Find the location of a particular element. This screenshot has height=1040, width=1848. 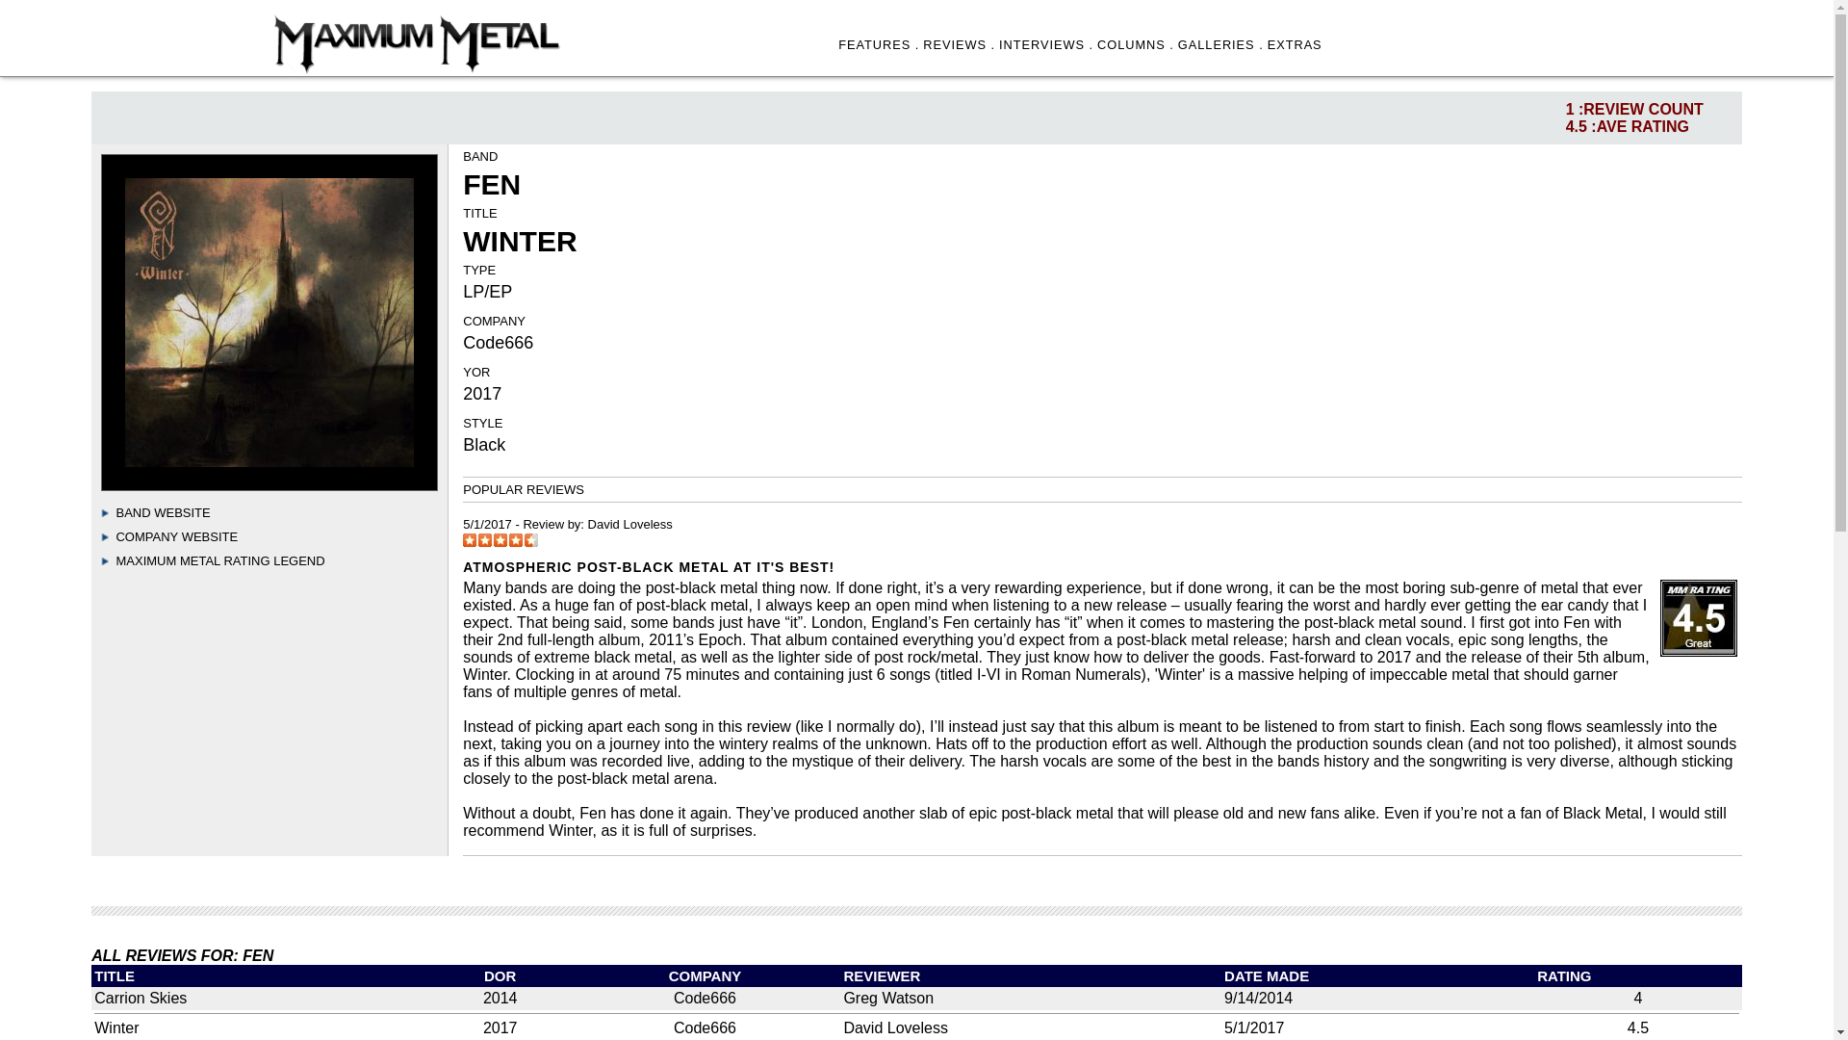

INTERVIEWS . is located at coordinates (1046, 44).